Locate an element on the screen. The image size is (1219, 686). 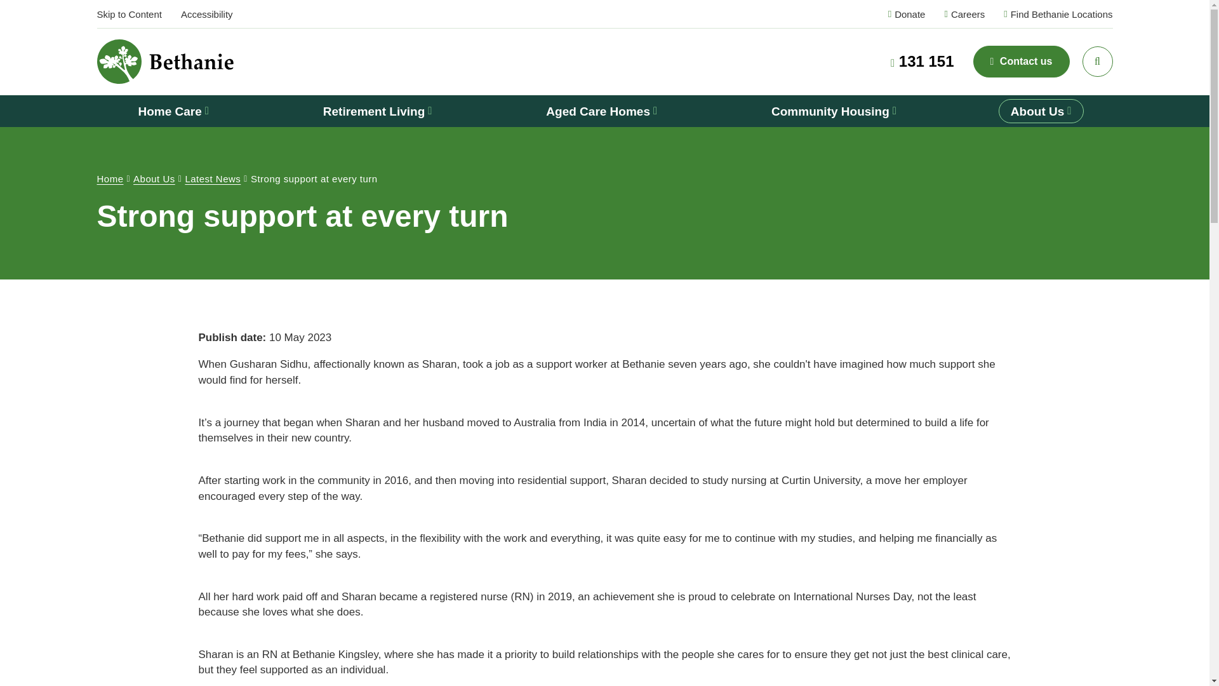
131 151 is located at coordinates (923, 61).